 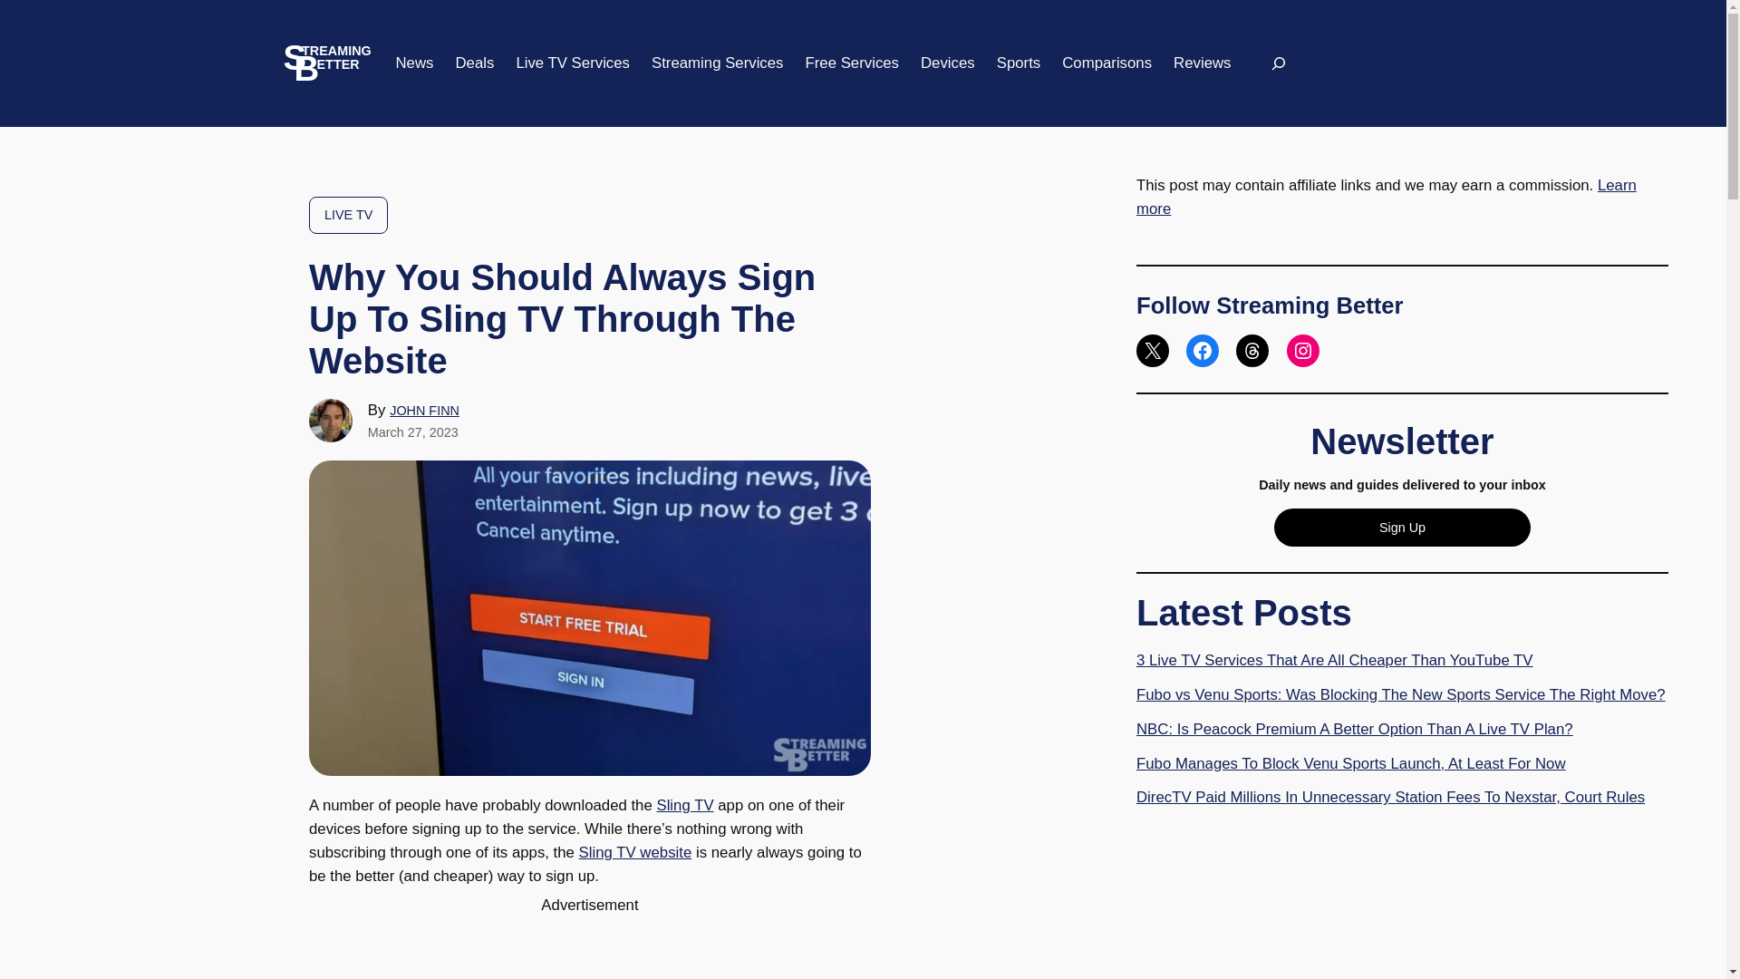 I want to click on JOHN FINN, so click(x=424, y=410).